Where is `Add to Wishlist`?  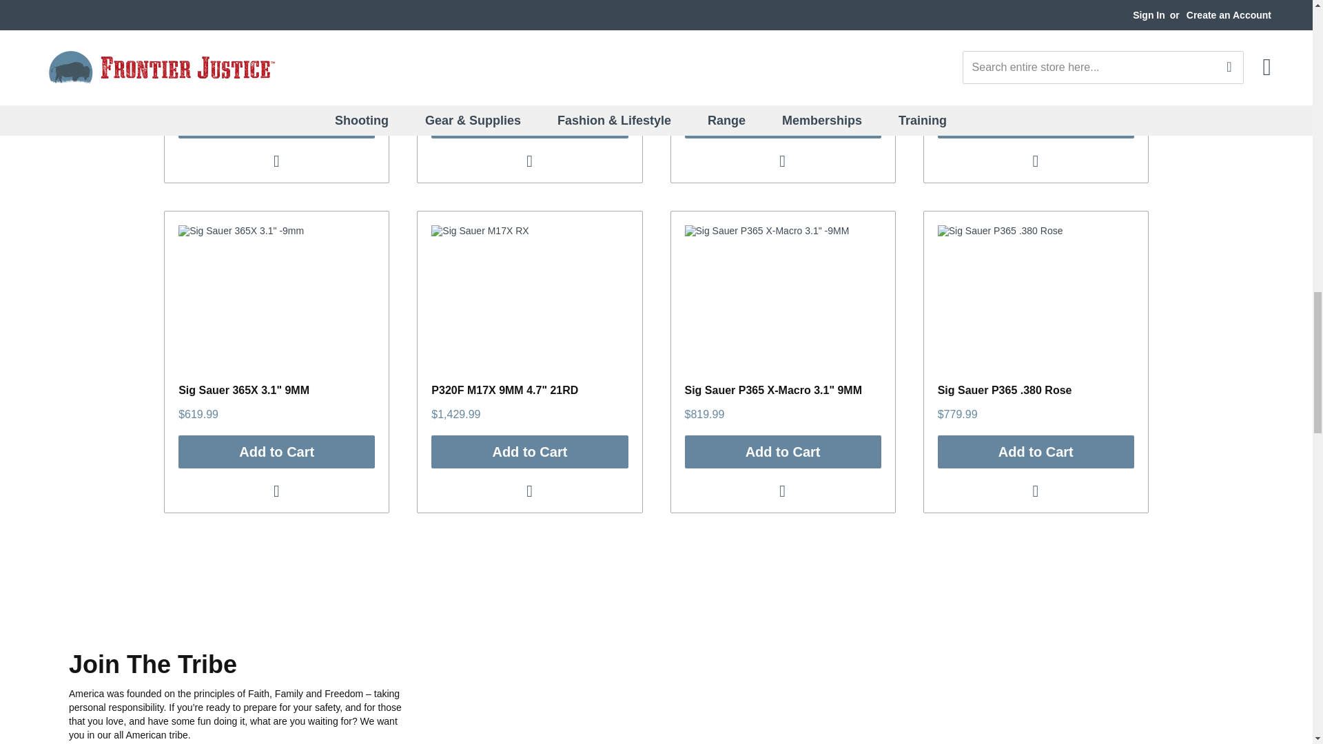 Add to Wishlist is located at coordinates (277, 161).